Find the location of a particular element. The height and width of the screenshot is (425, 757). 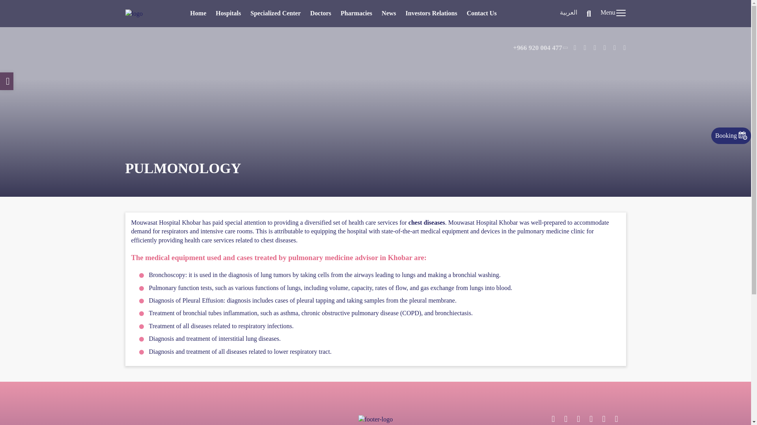

Specialized Center is located at coordinates (275, 13).